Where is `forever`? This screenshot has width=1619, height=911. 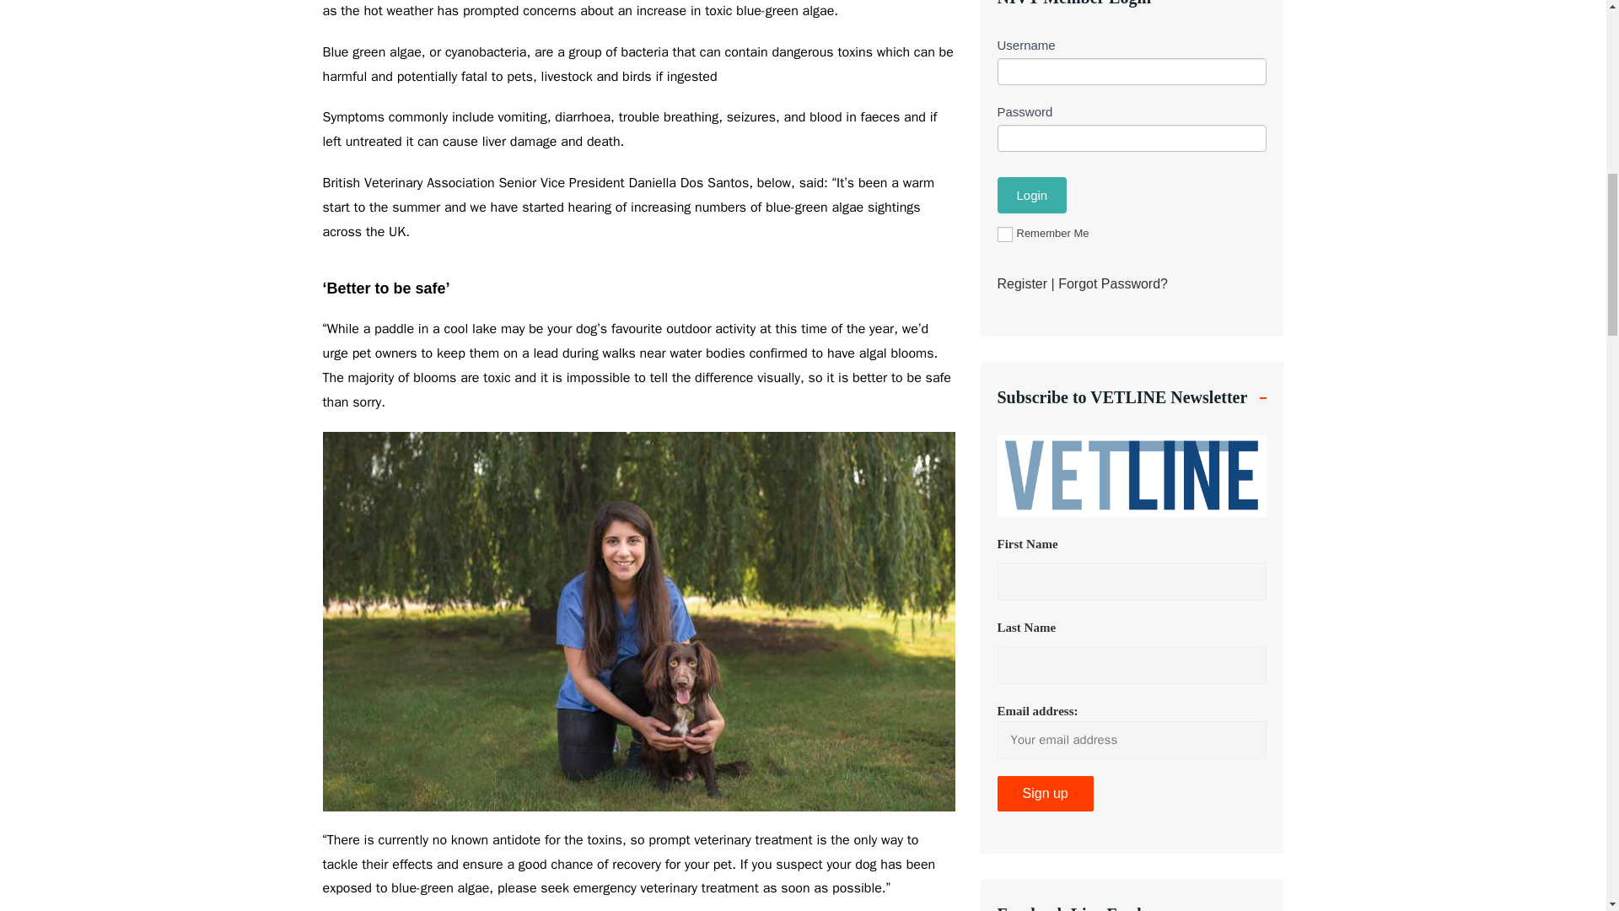 forever is located at coordinates (1004, 234).